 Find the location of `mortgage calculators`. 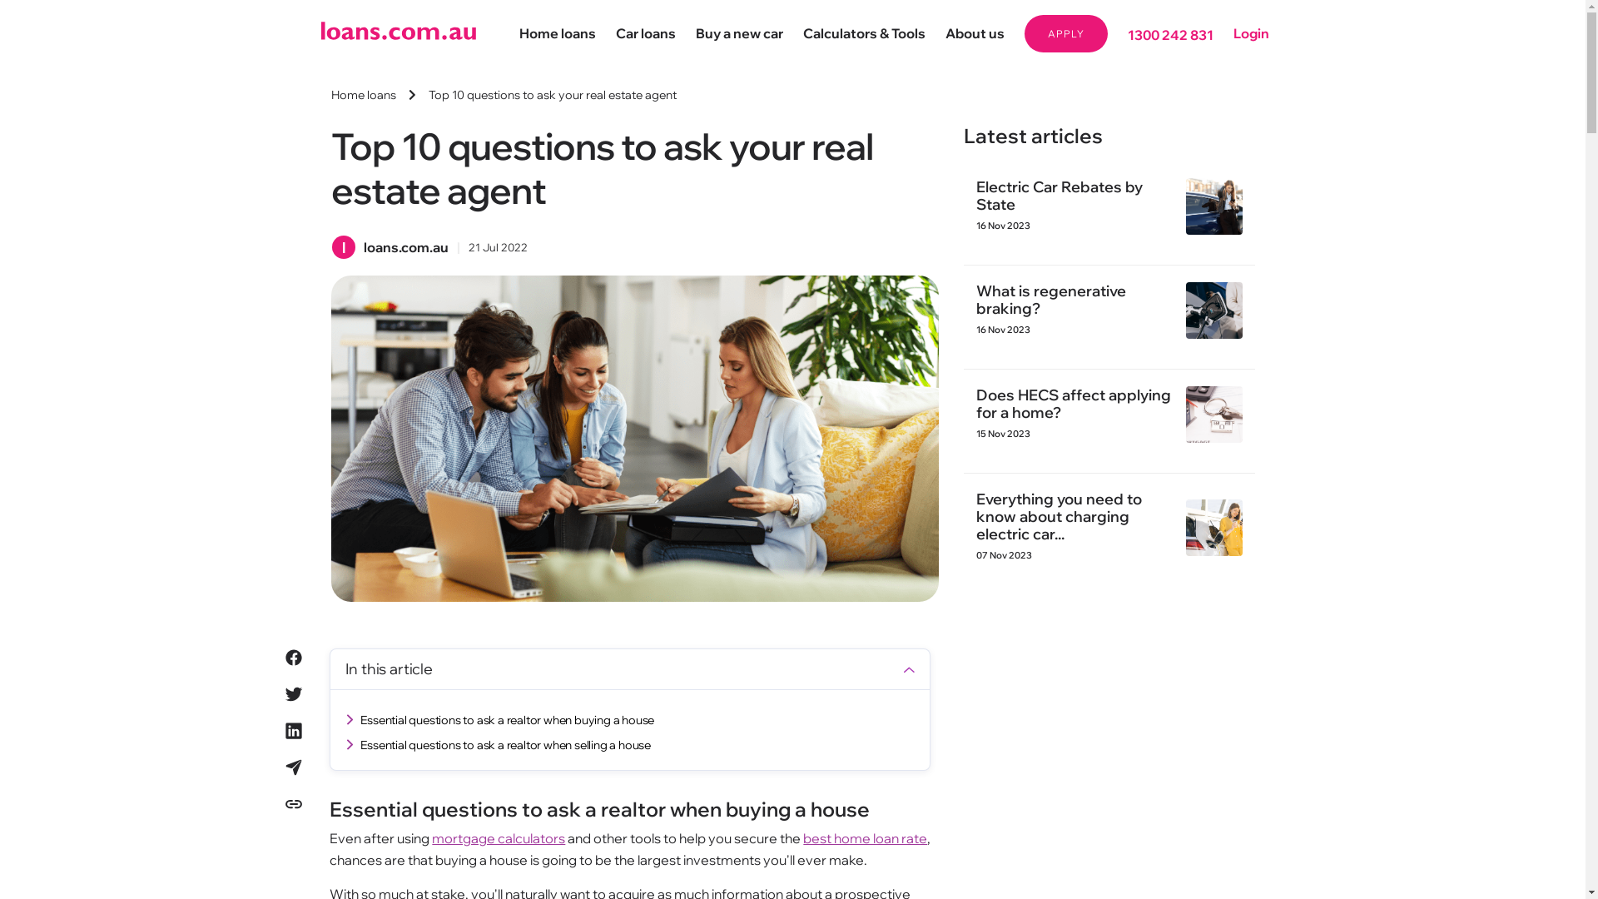

mortgage calculators is located at coordinates (499, 838).